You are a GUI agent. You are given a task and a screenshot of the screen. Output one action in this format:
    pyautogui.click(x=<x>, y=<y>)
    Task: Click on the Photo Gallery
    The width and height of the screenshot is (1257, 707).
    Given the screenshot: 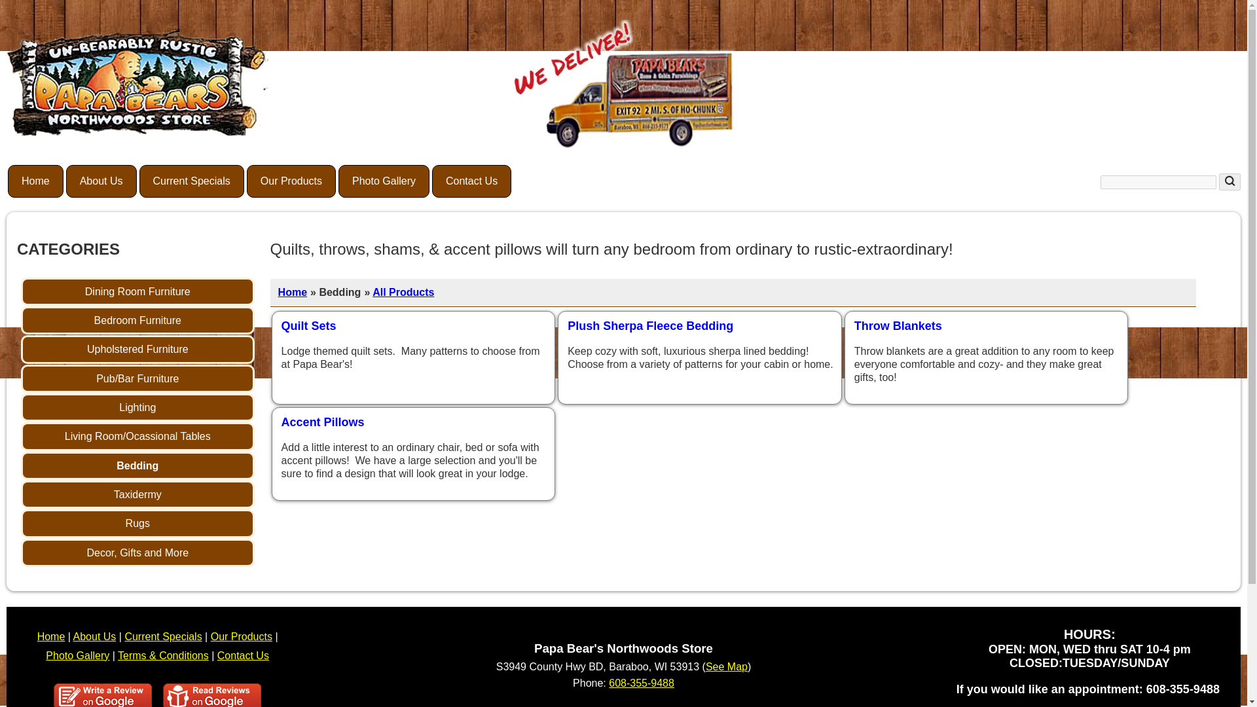 What is the action you would take?
    pyautogui.click(x=384, y=181)
    